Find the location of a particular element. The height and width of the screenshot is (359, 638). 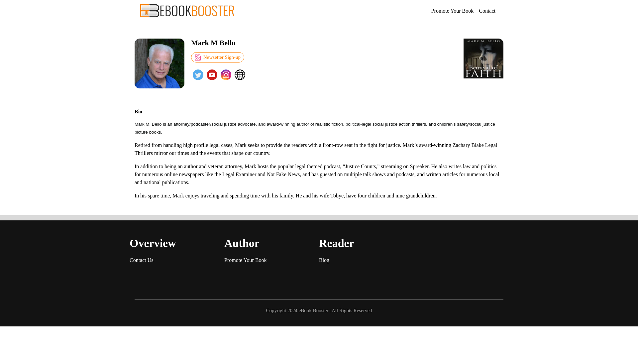

Blog is located at coordinates (324, 260).